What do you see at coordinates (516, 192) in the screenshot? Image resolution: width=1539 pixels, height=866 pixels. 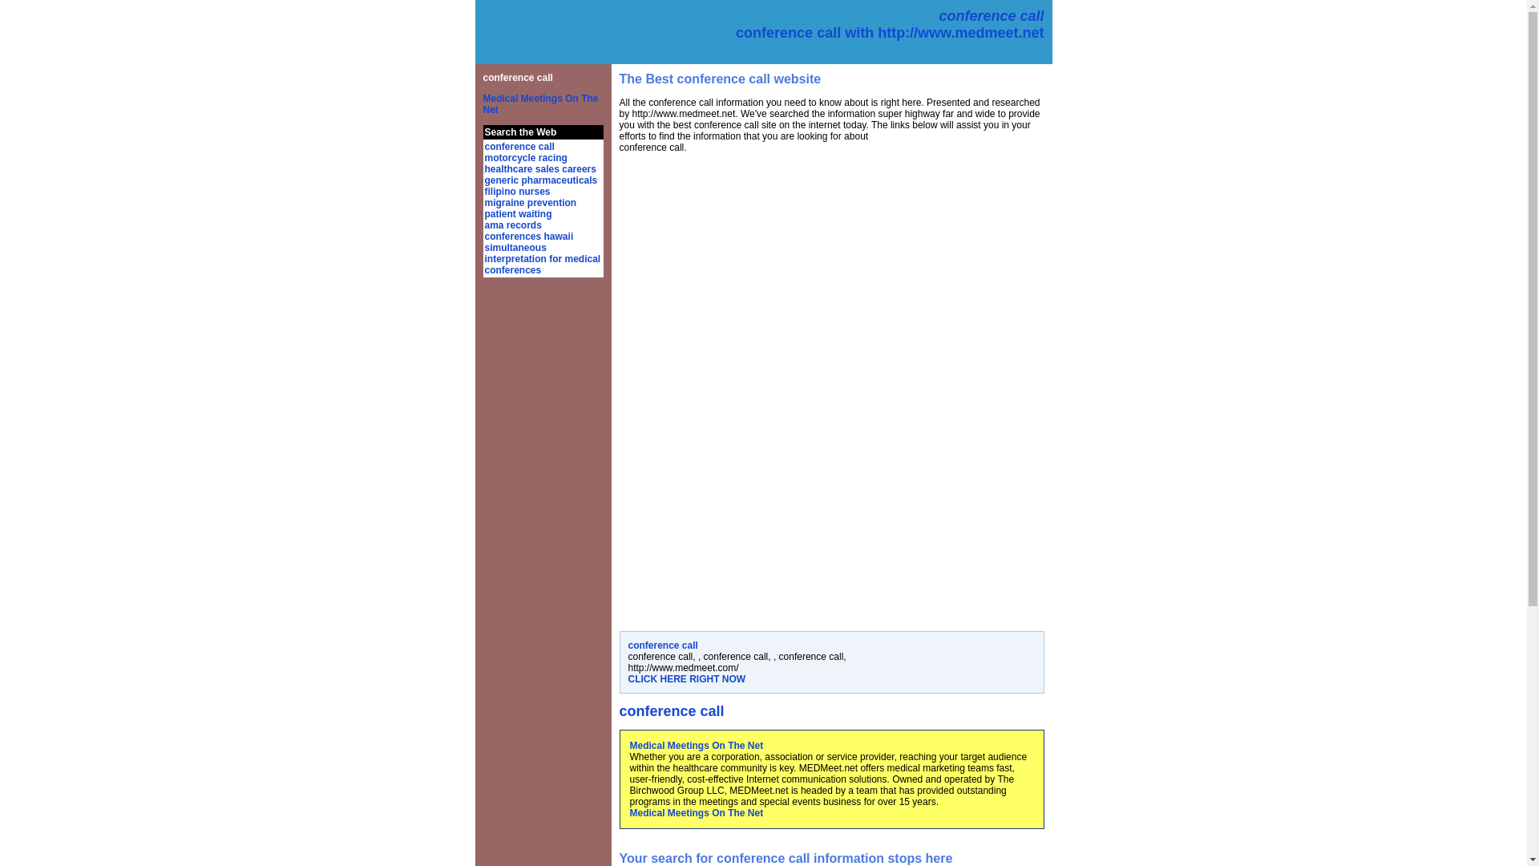 I see `filipino nurses` at bounding box center [516, 192].